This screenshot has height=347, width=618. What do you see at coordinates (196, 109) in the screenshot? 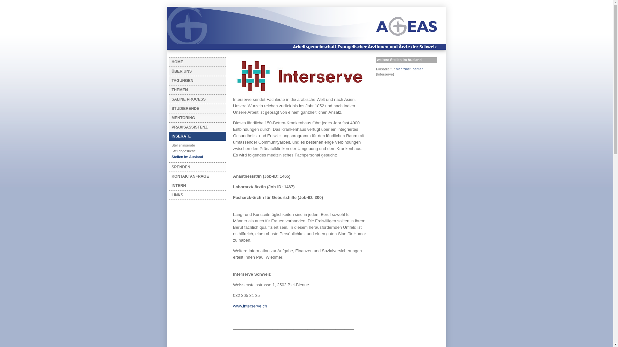
I see `STUDIERENDE` at bounding box center [196, 109].